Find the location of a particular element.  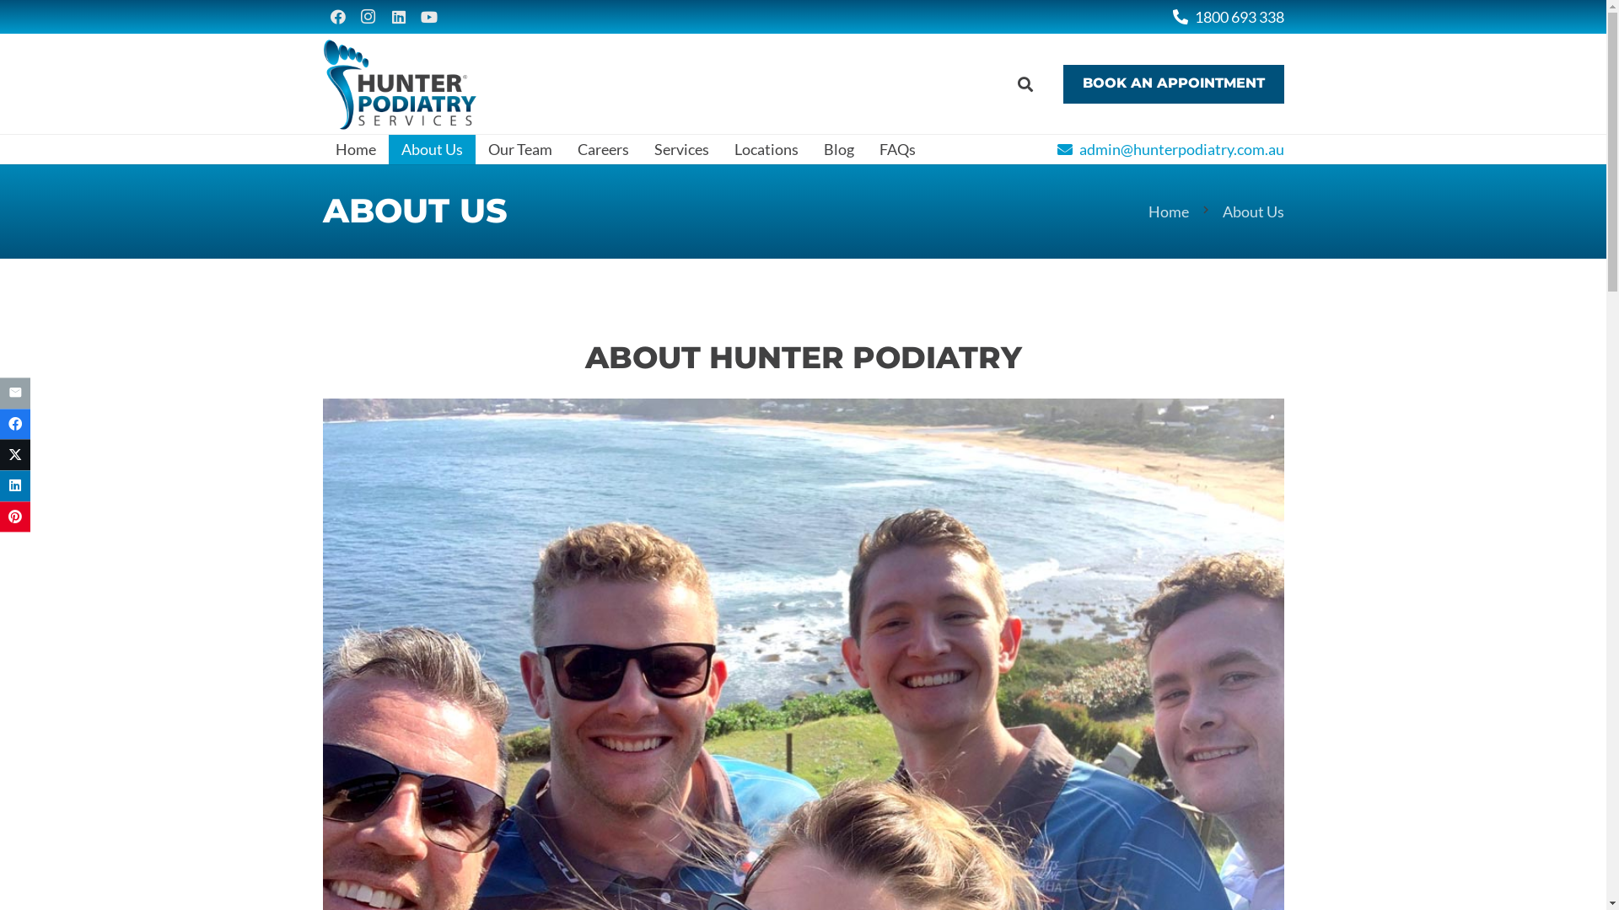

1800 693 338 is located at coordinates (1228, 16).